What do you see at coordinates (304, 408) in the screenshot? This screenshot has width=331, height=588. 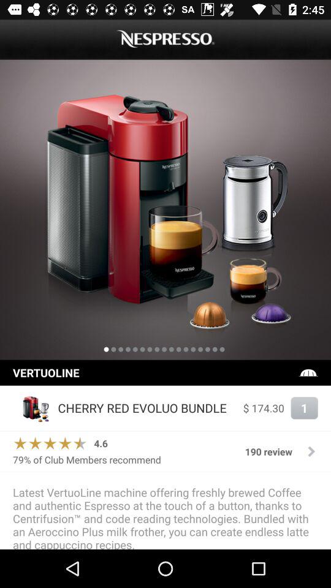 I see `scroll to the 1 item` at bounding box center [304, 408].